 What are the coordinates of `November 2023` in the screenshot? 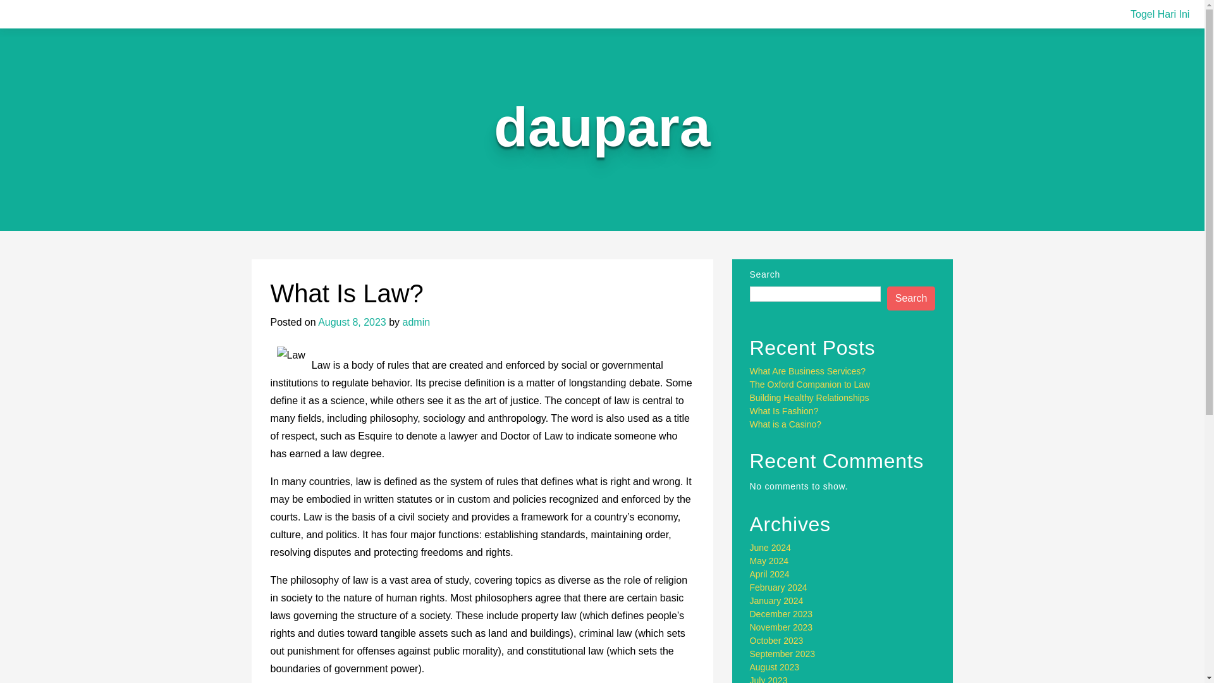 It's located at (782, 627).